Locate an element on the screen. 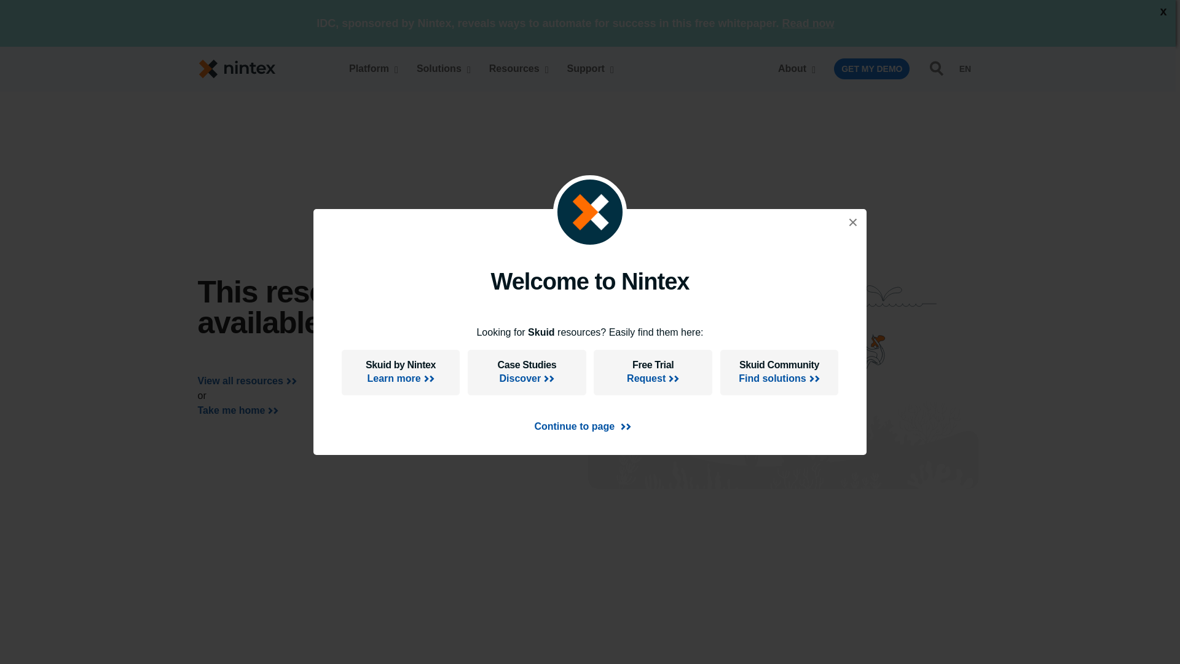 Image resolution: width=1180 pixels, height=664 pixels. Find solutions is located at coordinates (243, 69).